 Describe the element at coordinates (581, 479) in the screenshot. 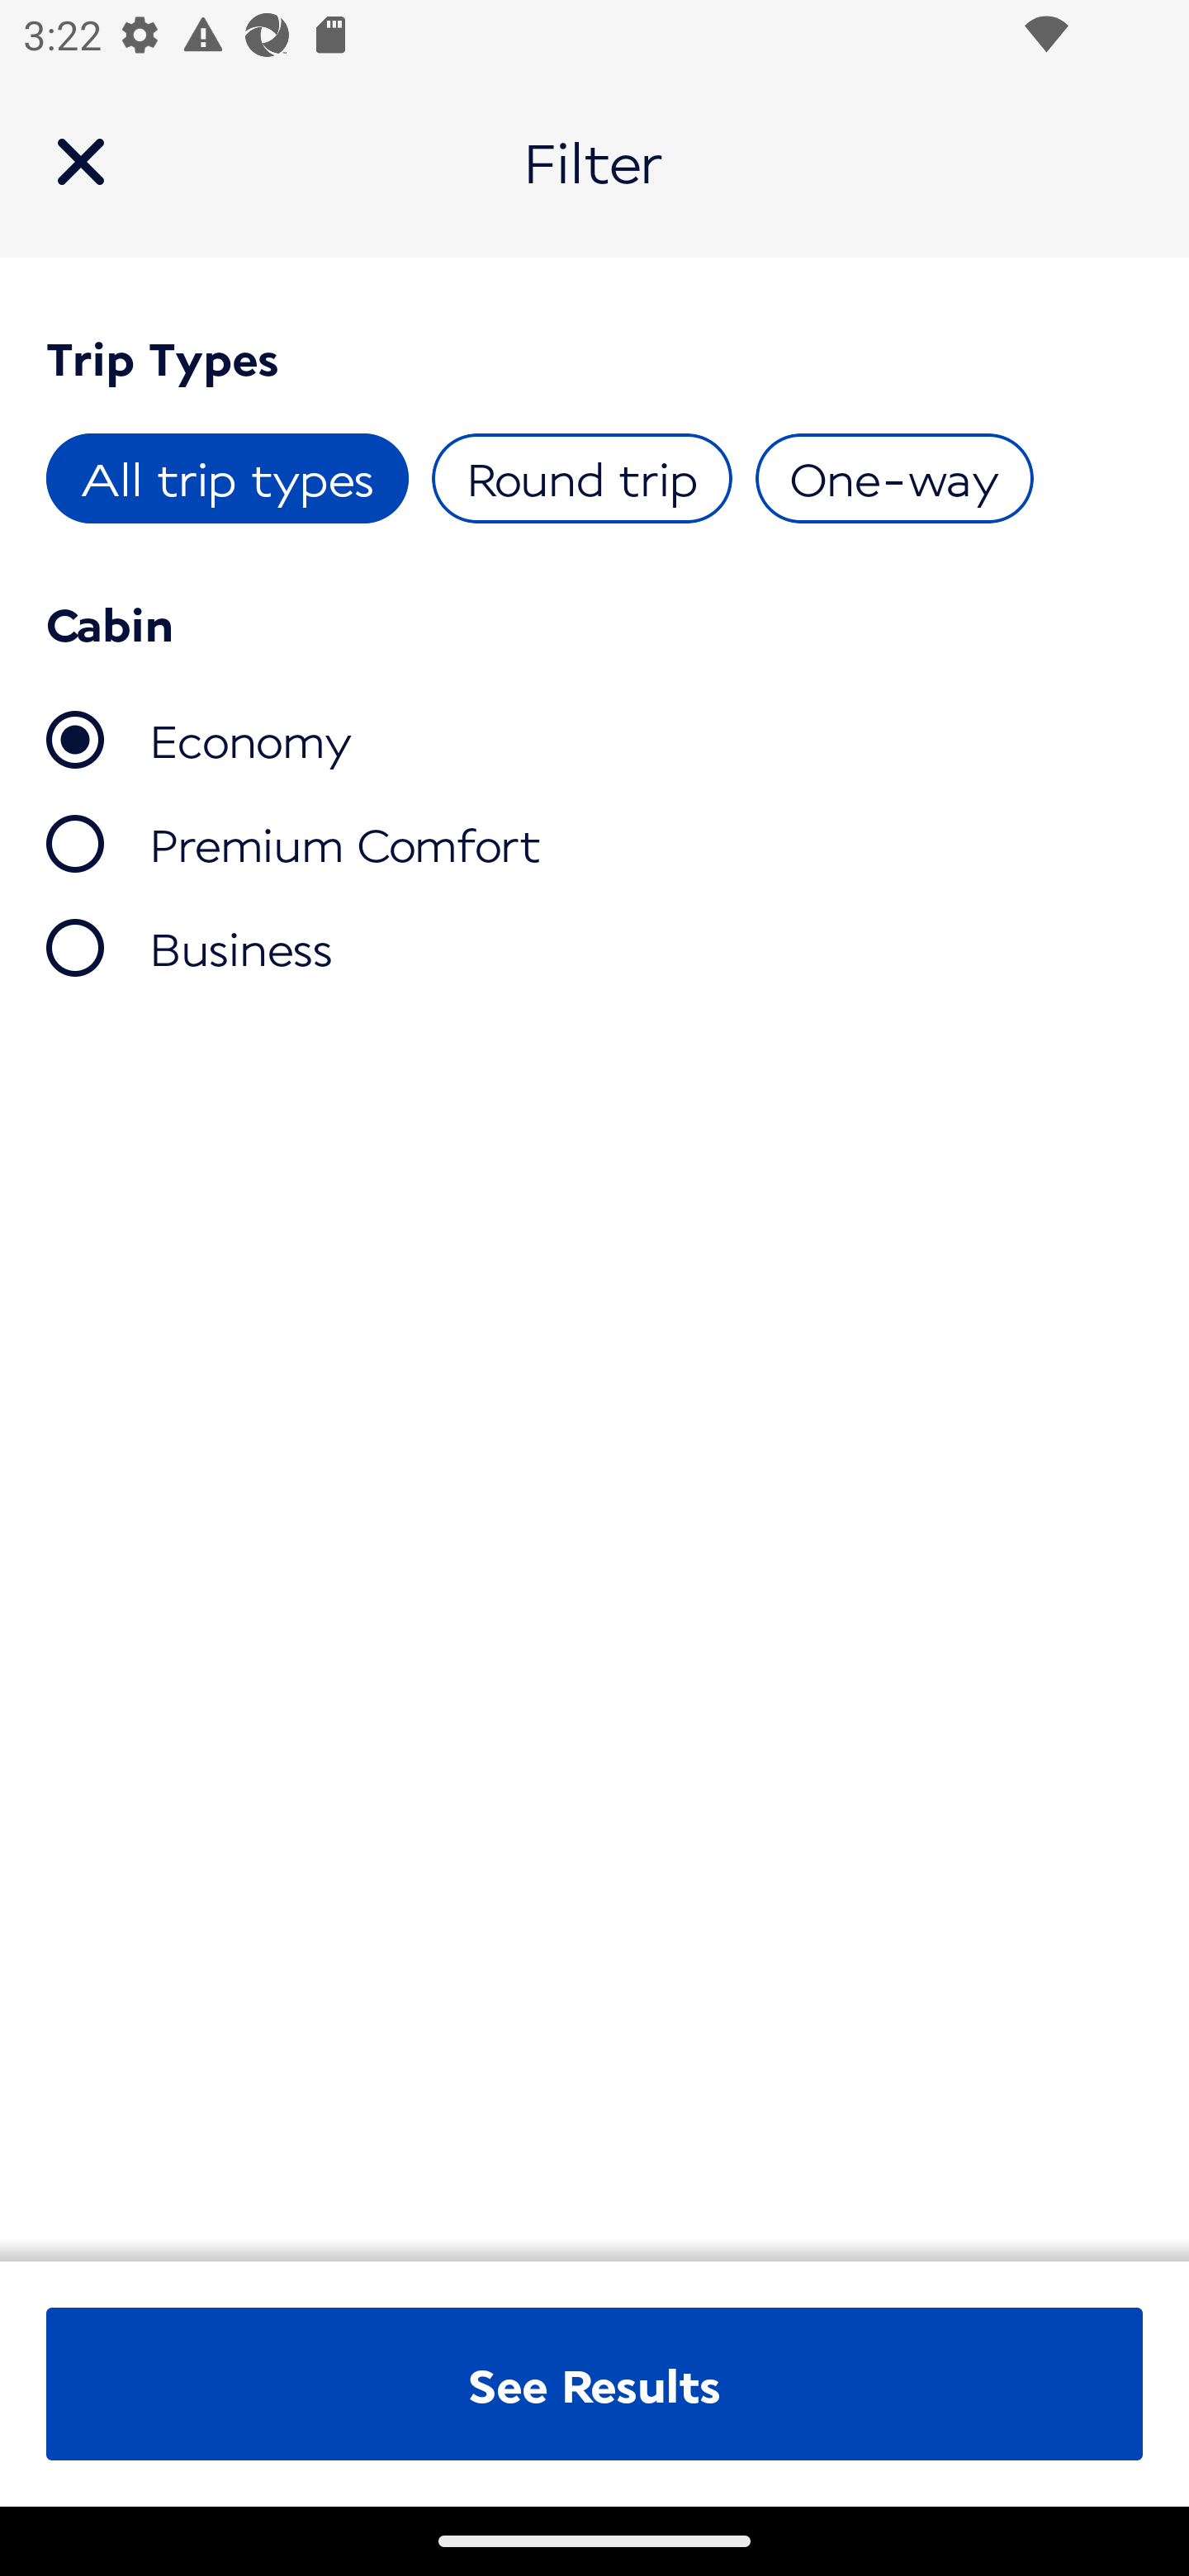

I see `Round trip` at that location.